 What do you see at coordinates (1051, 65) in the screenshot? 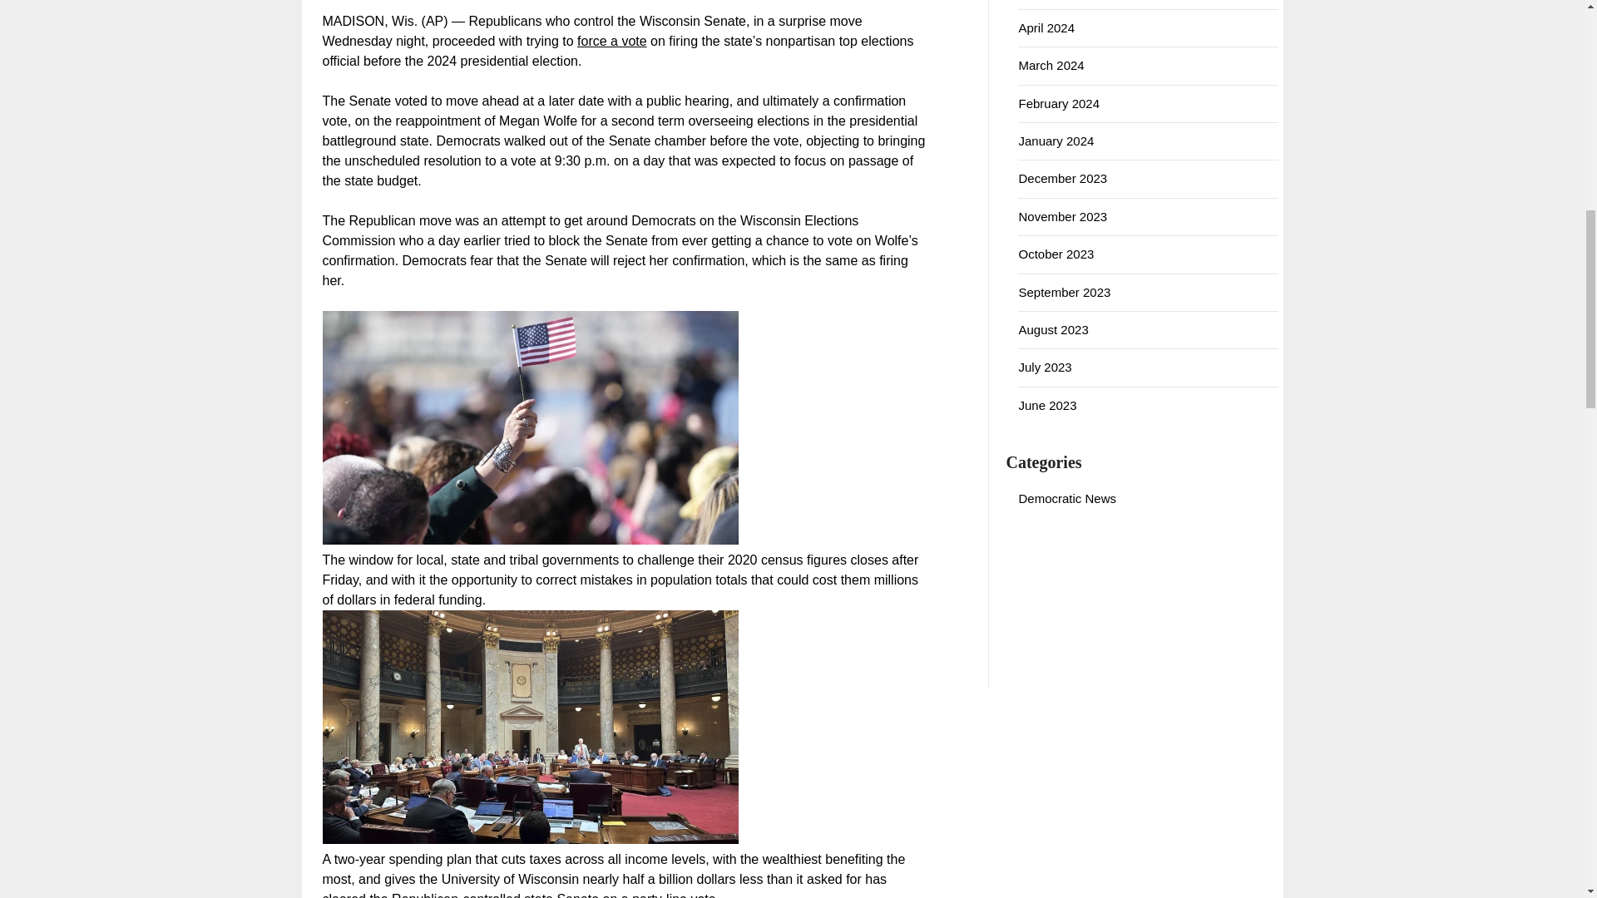
I see `March 2024` at bounding box center [1051, 65].